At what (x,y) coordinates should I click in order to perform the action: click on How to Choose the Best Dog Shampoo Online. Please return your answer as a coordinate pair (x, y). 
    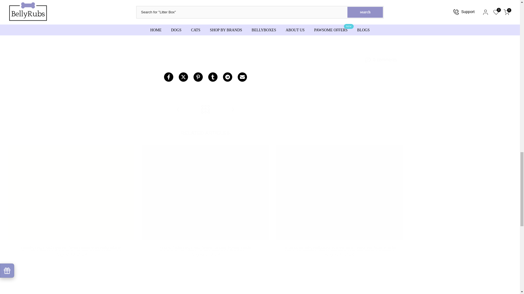
    Looking at the image, I should click on (233, 110).